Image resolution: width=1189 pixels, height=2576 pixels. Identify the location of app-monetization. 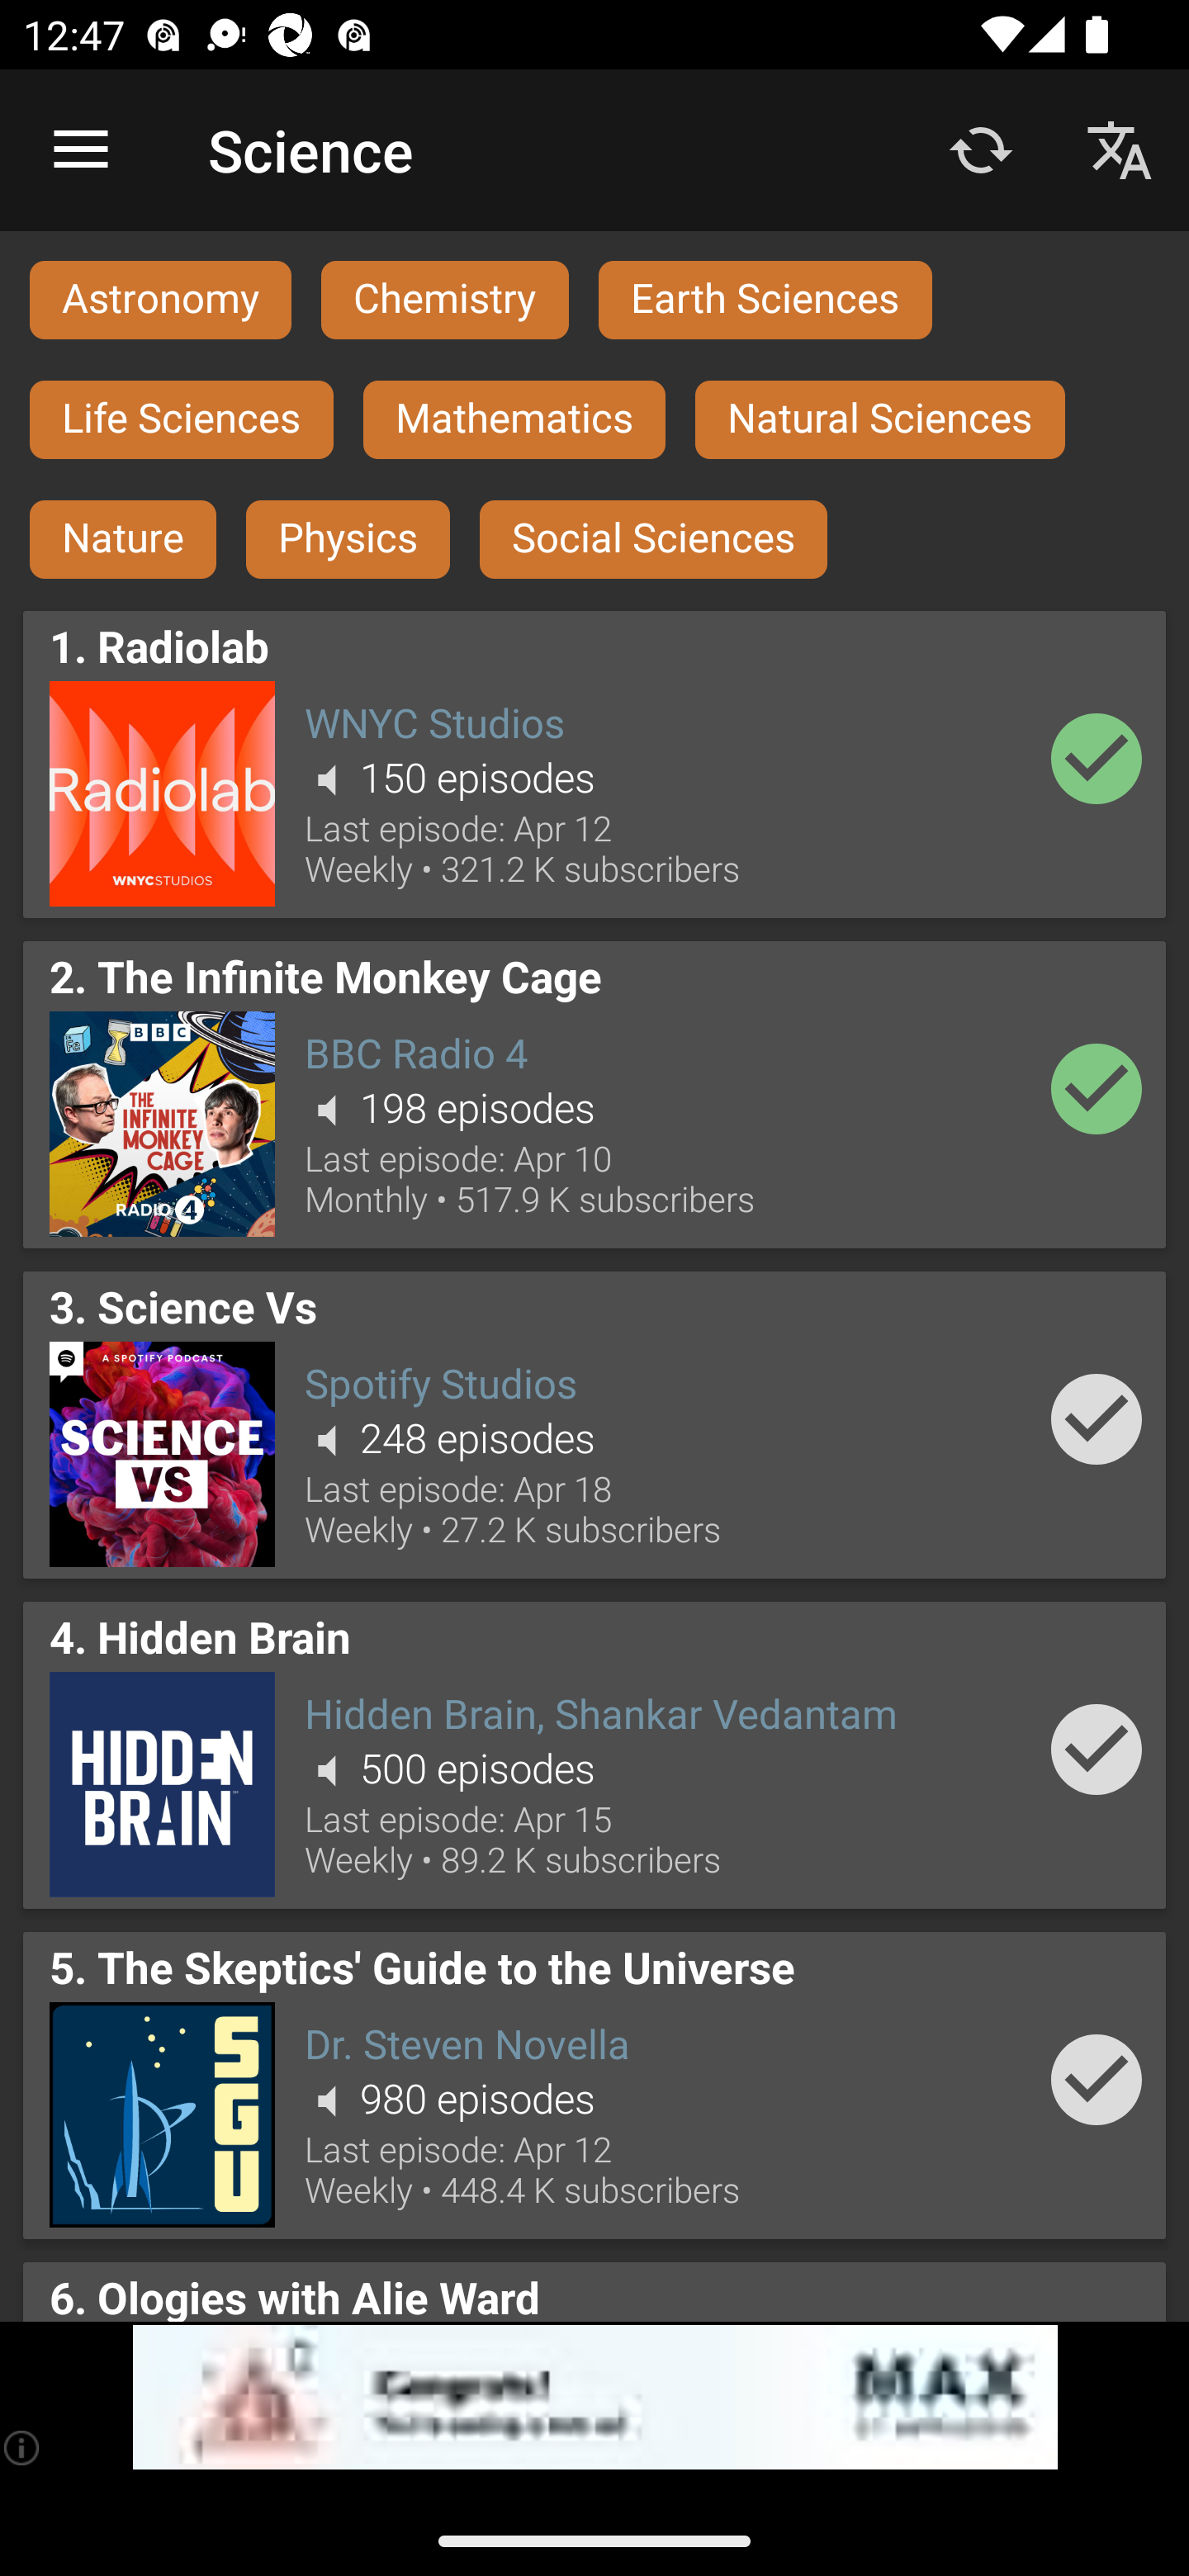
(594, 2398).